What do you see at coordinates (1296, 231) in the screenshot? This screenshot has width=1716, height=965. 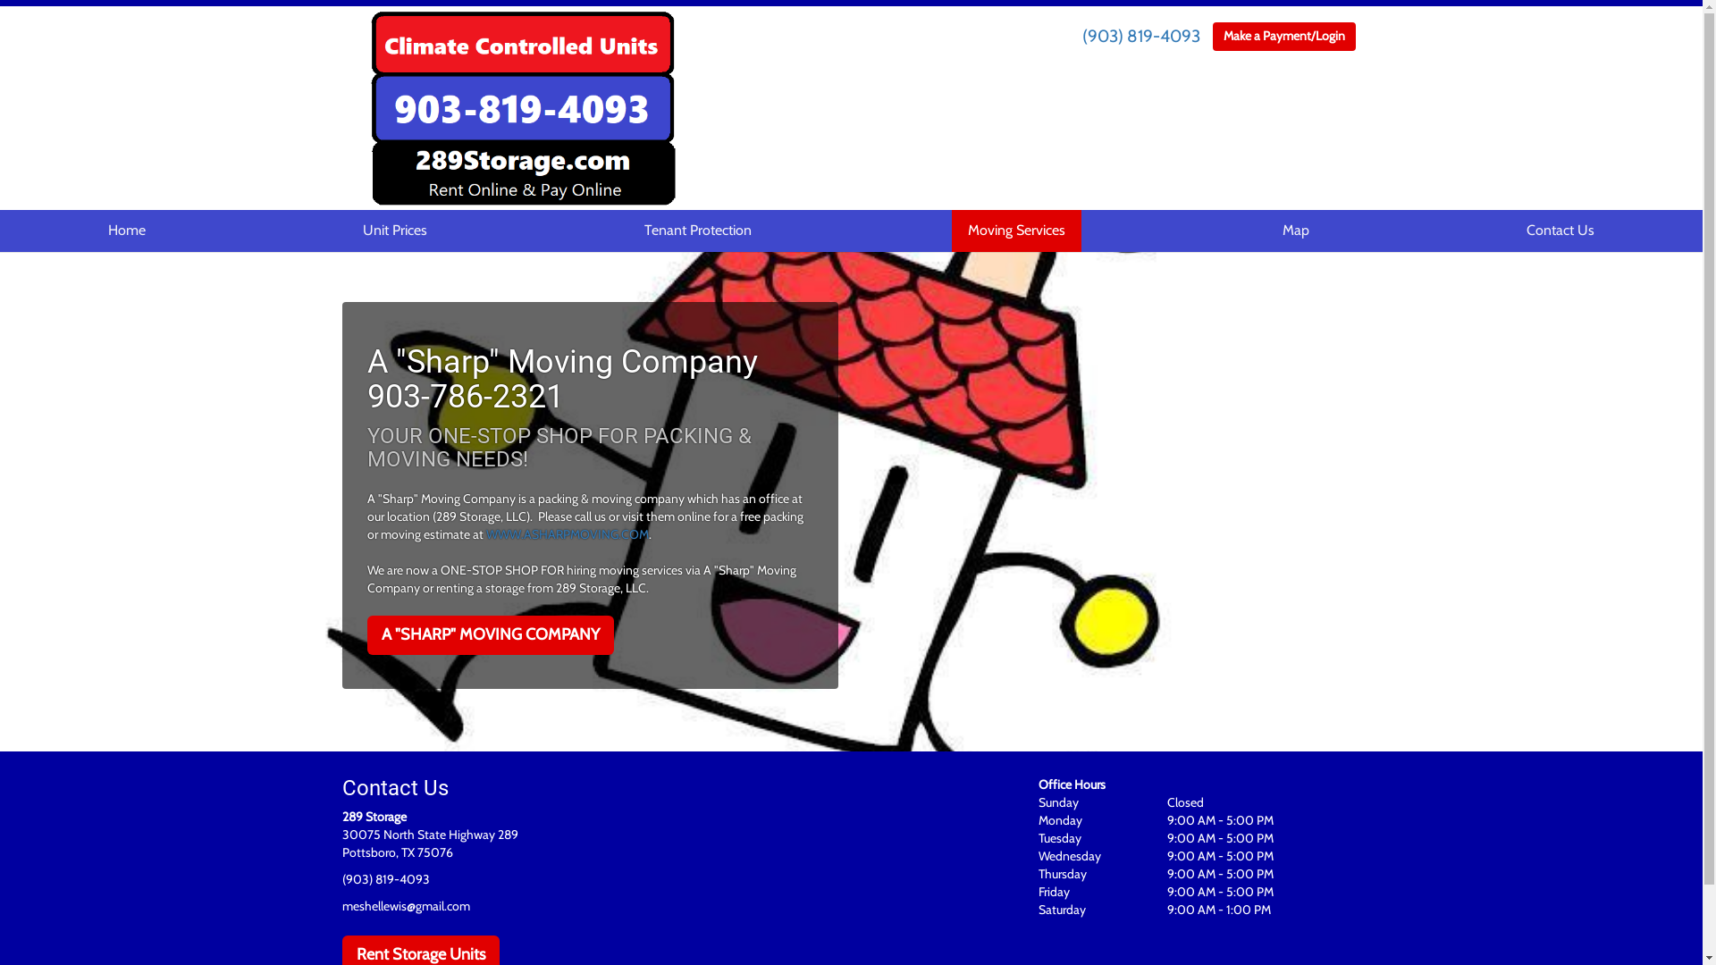 I see `Map` at bounding box center [1296, 231].